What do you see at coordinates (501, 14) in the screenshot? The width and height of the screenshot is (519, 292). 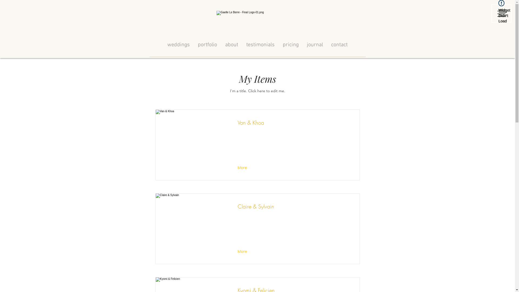 I see `Impressive Site Menu` at bounding box center [501, 14].